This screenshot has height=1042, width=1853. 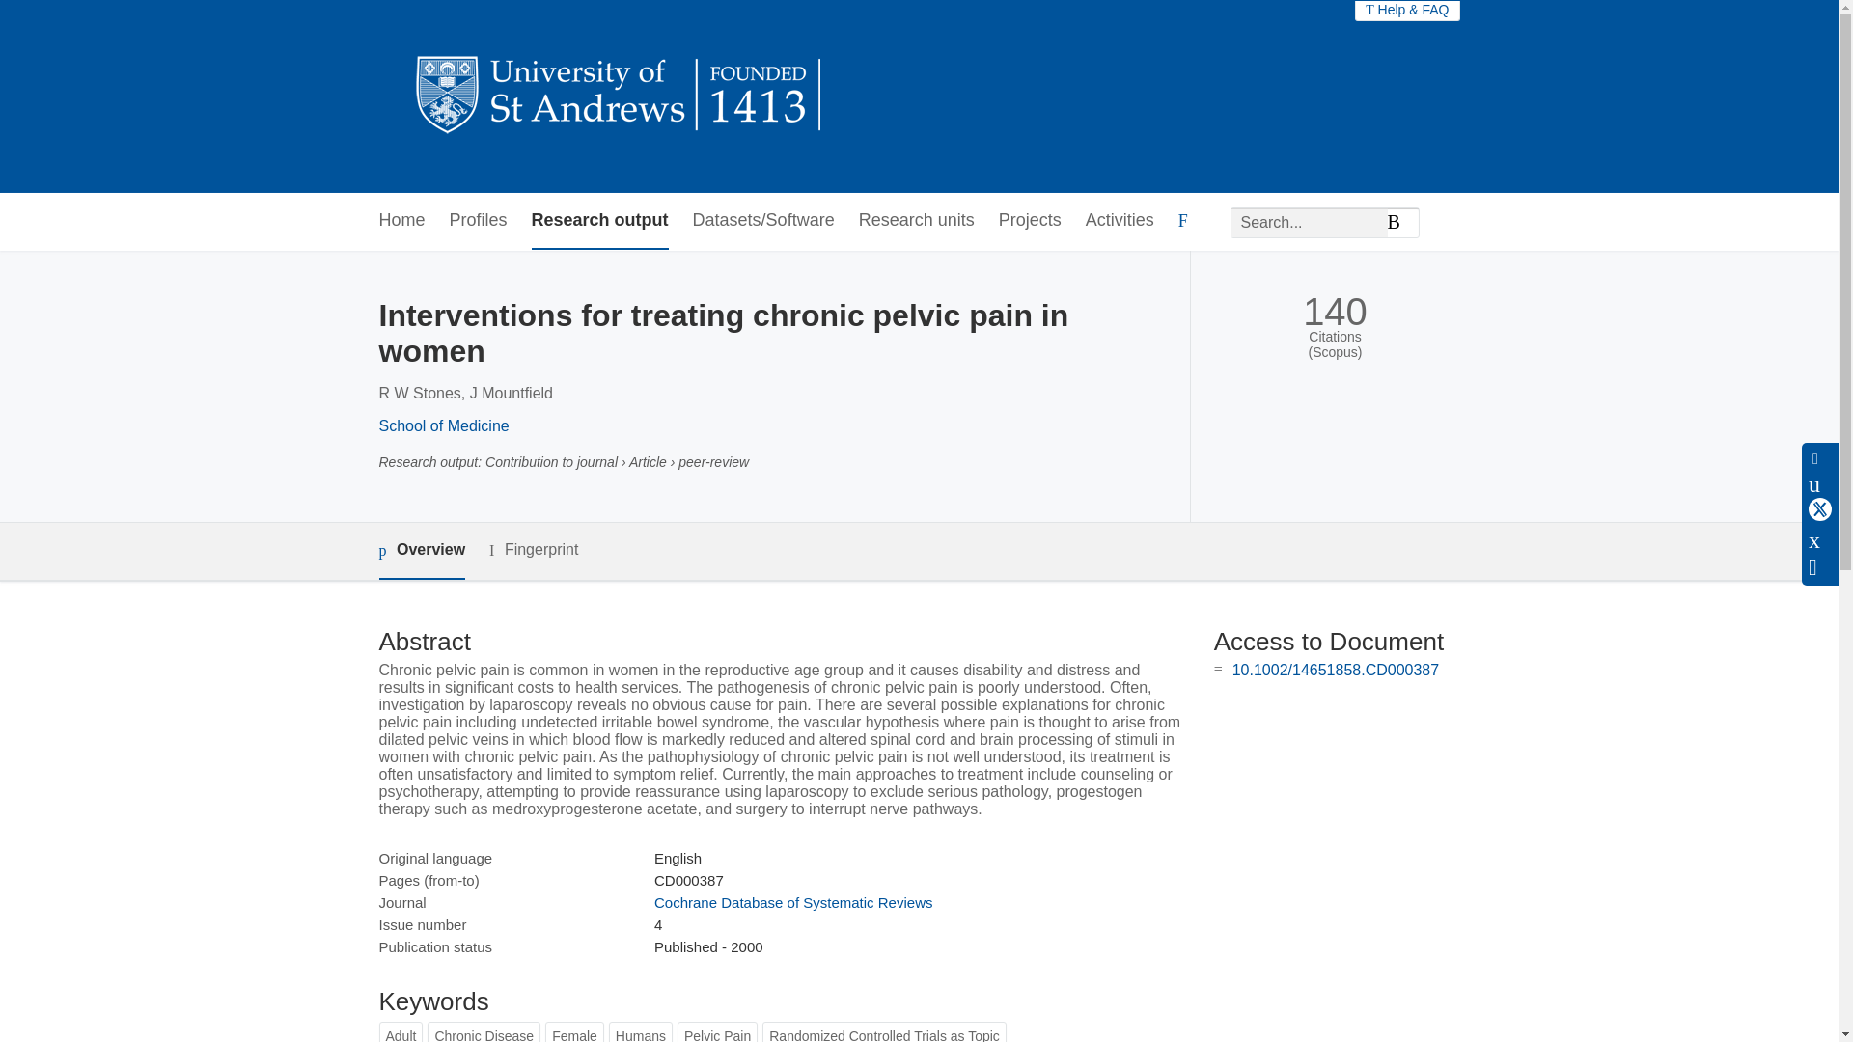 I want to click on University of St Andrews Research Portal Home, so click(x=620, y=96).